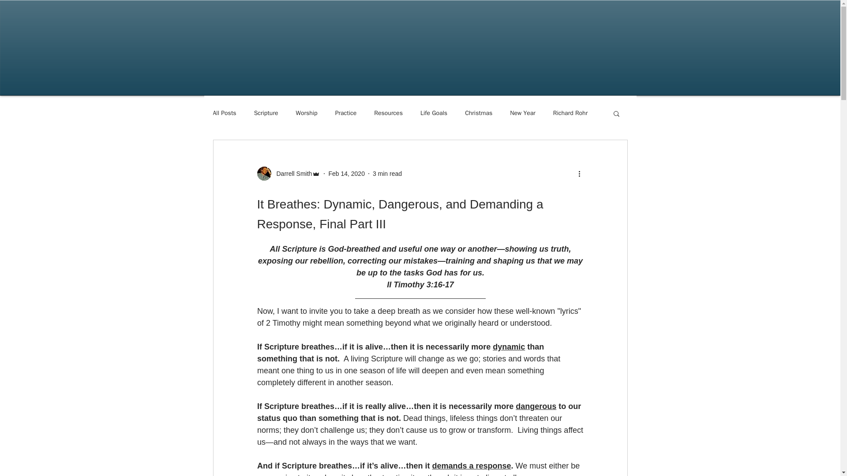  I want to click on Christmas, so click(478, 113).